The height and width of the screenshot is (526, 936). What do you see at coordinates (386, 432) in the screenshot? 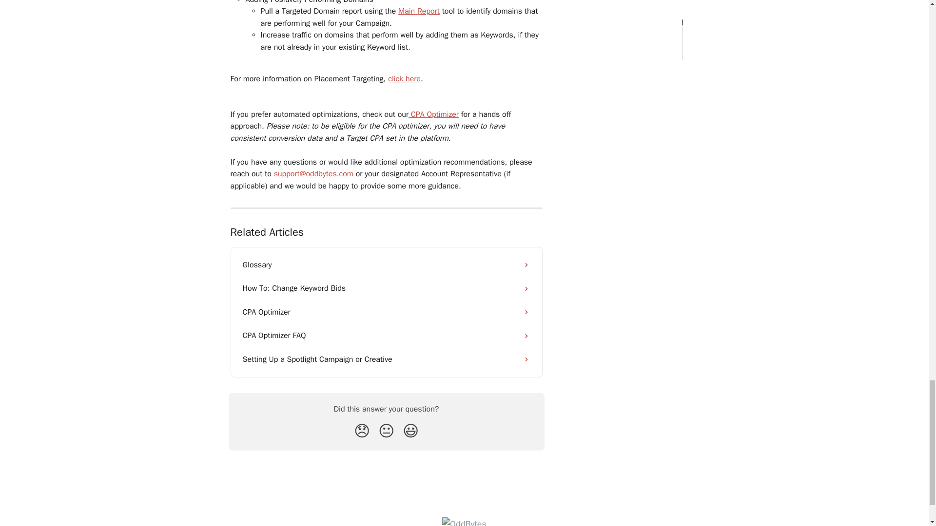
I see `Neutral` at bounding box center [386, 432].